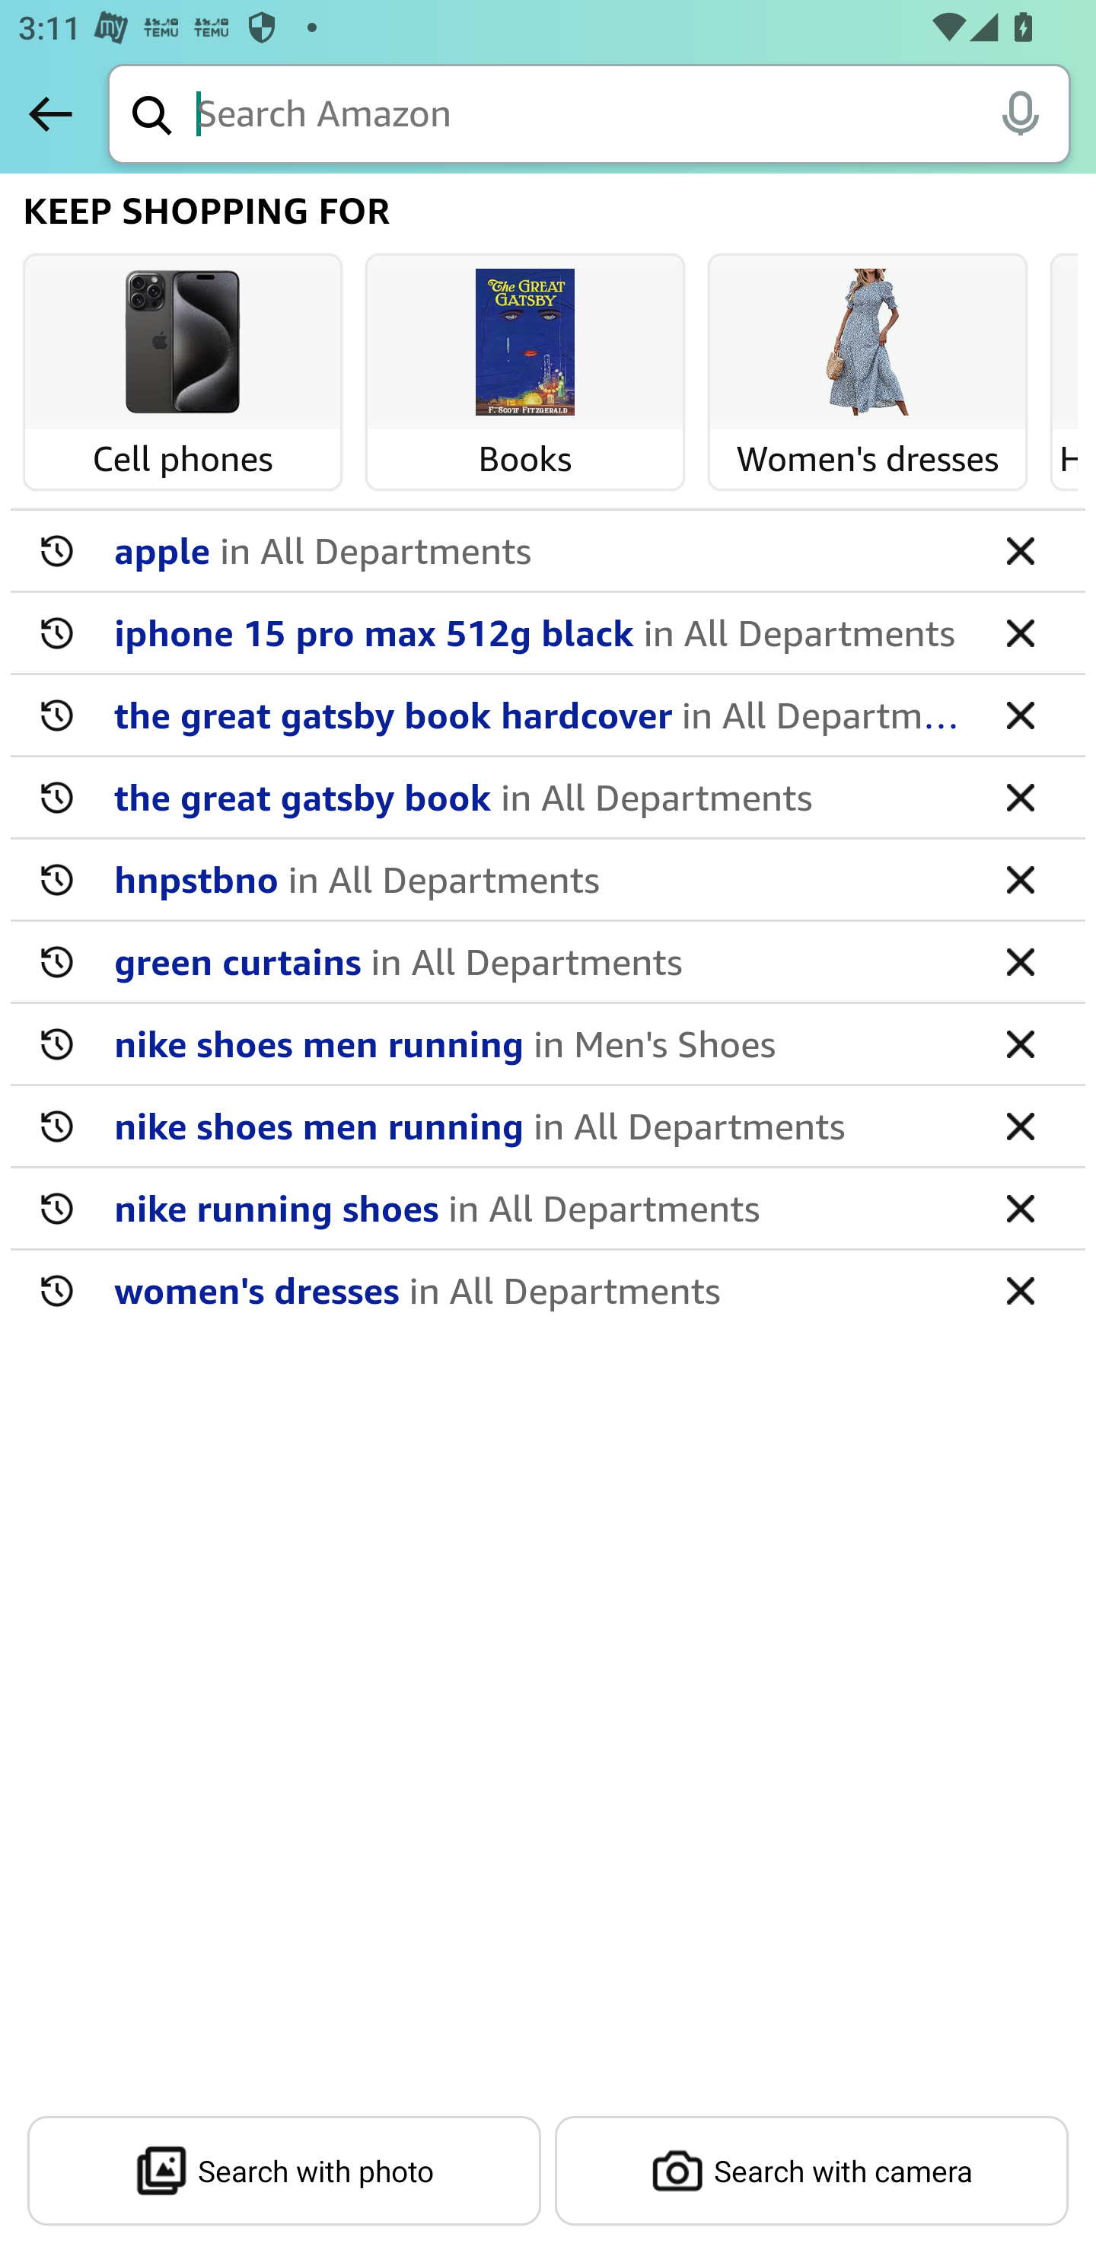 The height and width of the screenshot is (2253, 1096). Describe the element at coordinates (548, 551) in the screenshot. I see `apple delete` at that location.